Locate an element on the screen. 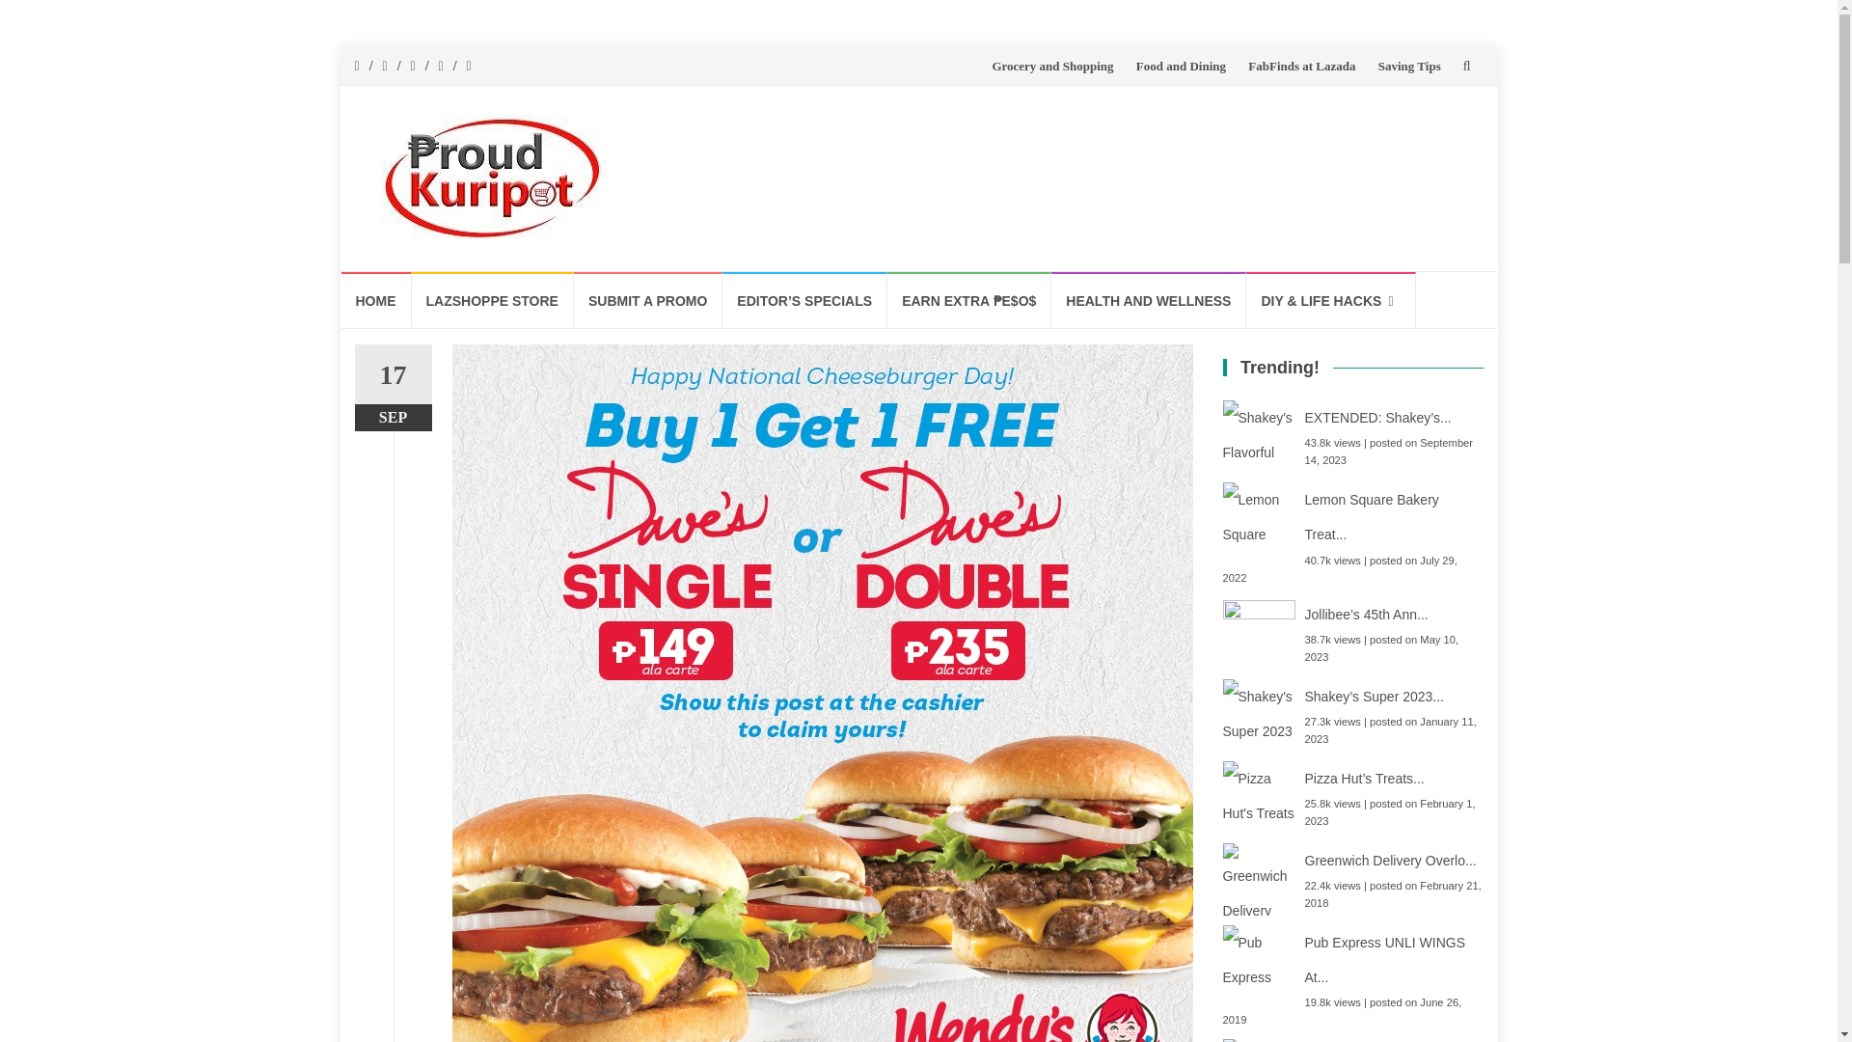 The image size is (1852, 1042). SUBMIT A PROMO is located at coordinates (648, 299).